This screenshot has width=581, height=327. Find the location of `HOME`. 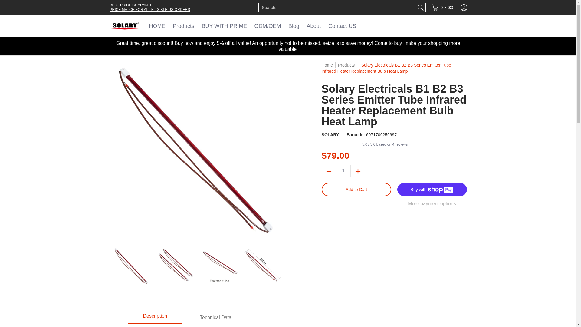

HOME is located at coordinates (157, 26).